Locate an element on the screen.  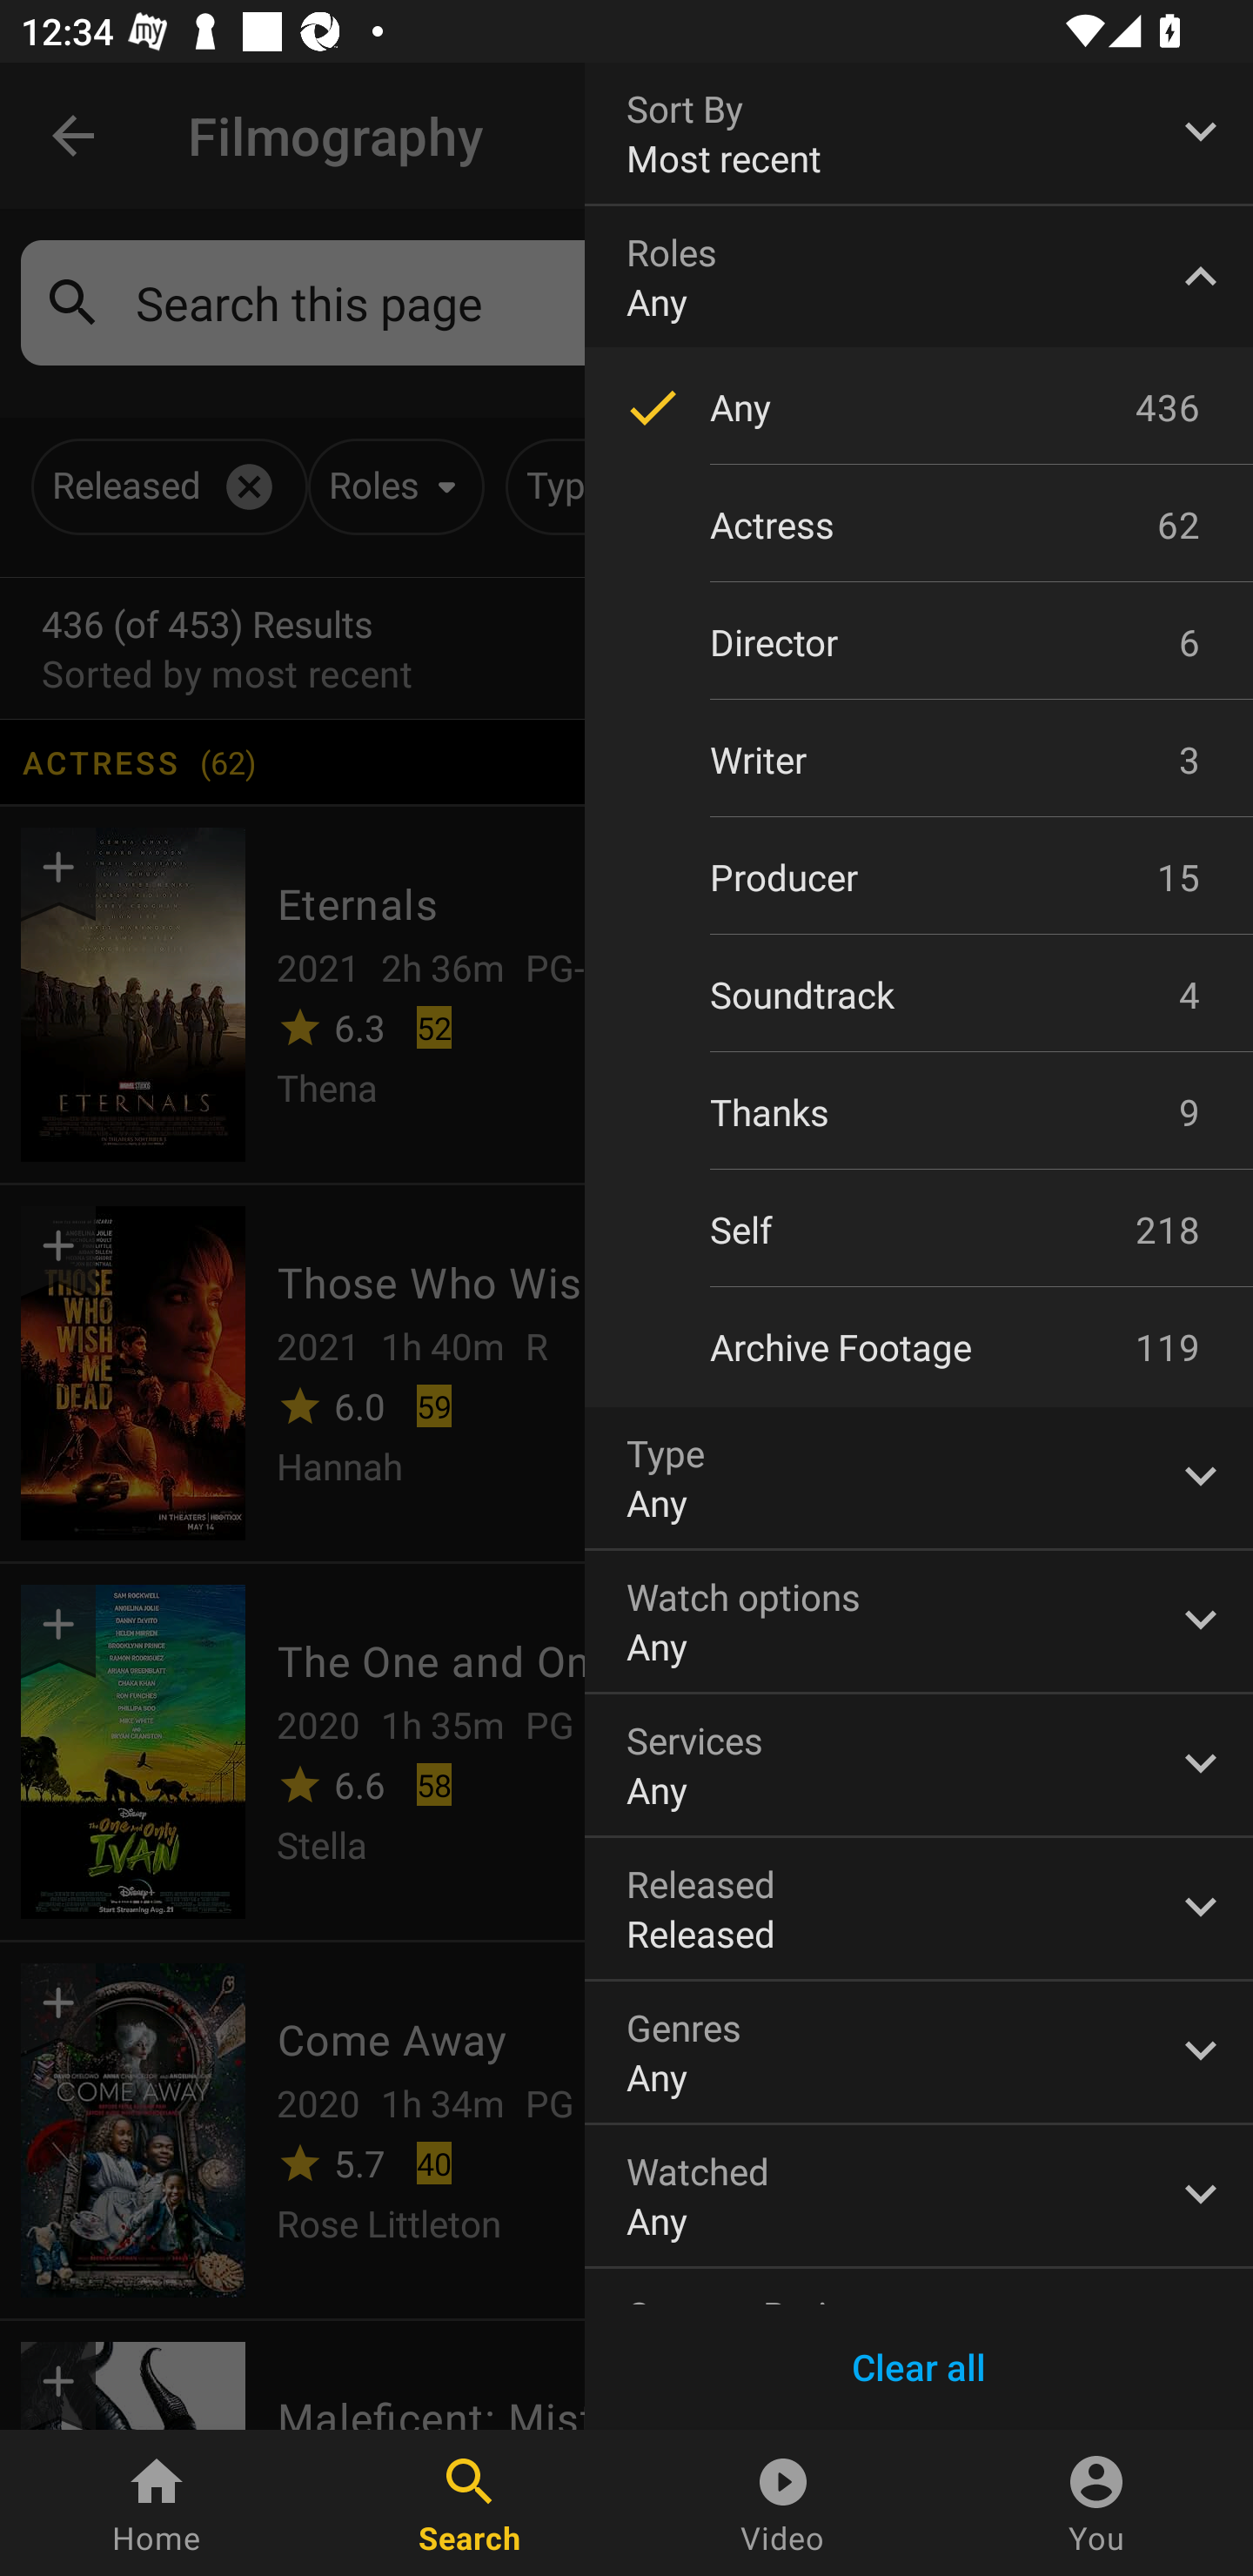
You is located at coordinates (1096, 2503).